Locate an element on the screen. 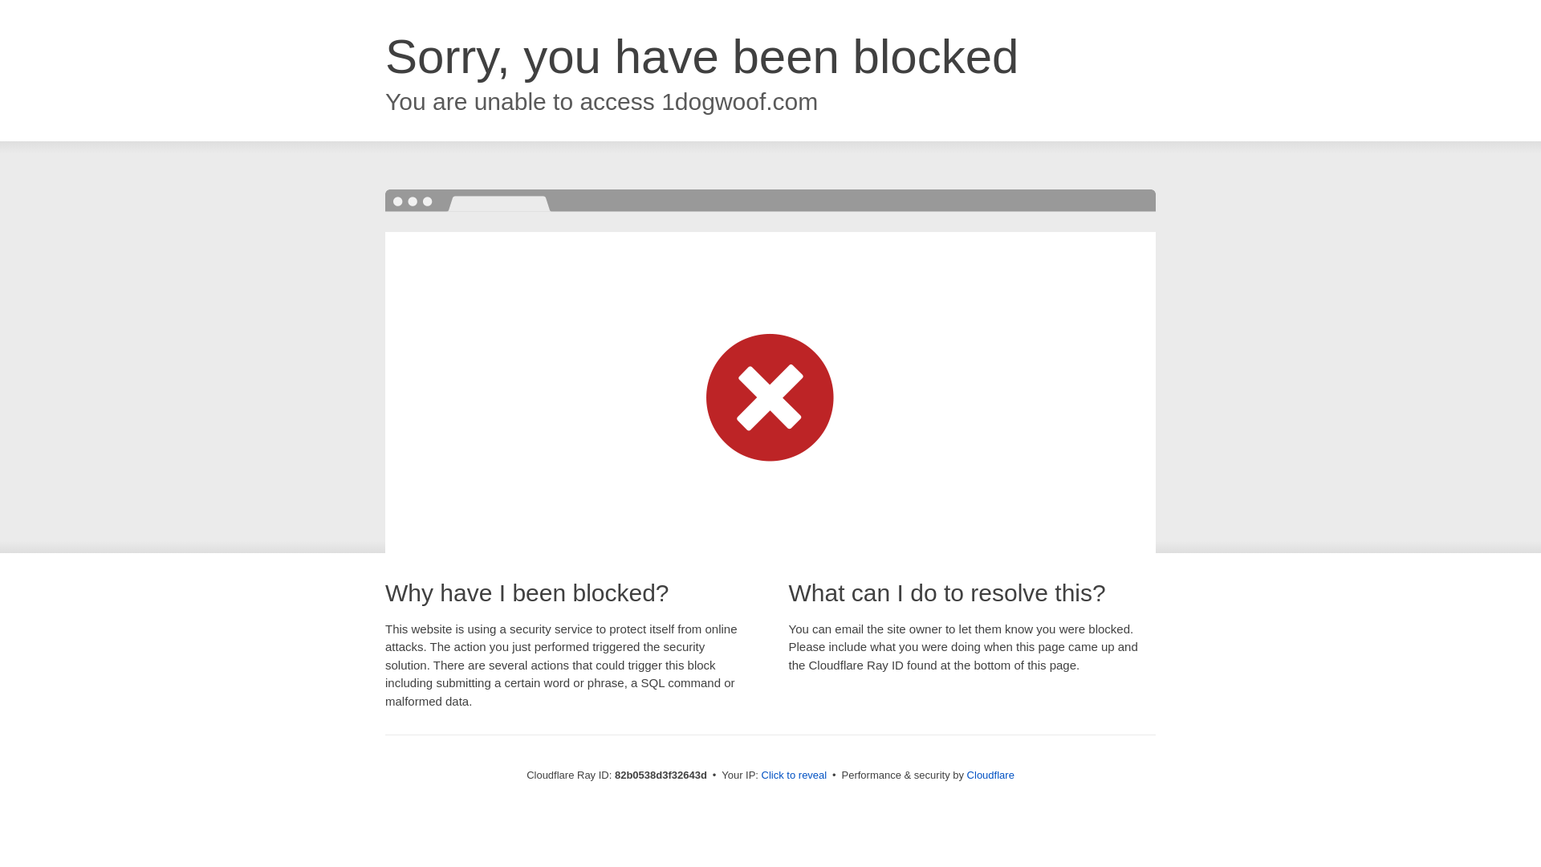  Click to reveal is located at coordinates (795, 775).